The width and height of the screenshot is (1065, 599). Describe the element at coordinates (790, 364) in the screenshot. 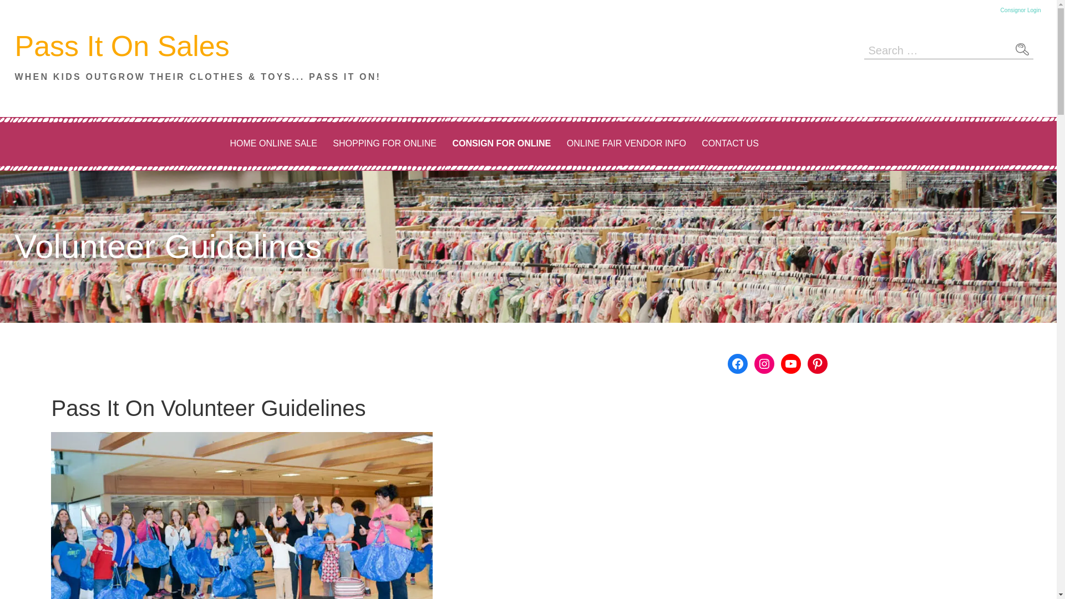

I see `YouTube` at that location.